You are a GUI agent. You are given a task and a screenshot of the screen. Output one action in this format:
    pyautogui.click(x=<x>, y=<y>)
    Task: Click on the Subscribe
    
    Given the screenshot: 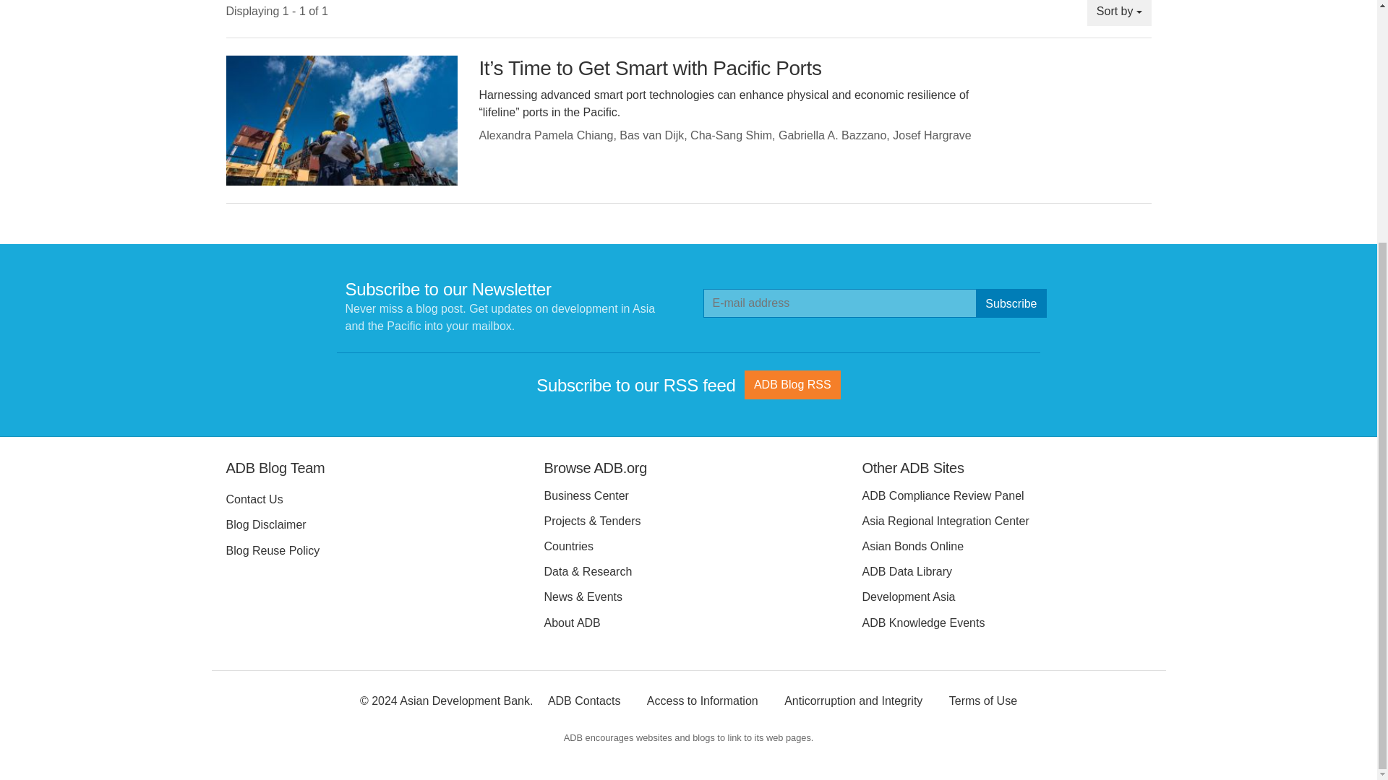 What is the action you would take?
    pyautogui.click(x=1011, y=303)
    